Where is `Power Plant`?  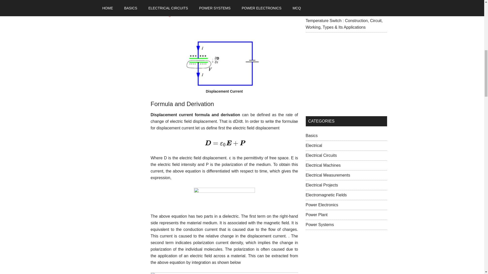
Power Plant is located at coordinates (316, 215).